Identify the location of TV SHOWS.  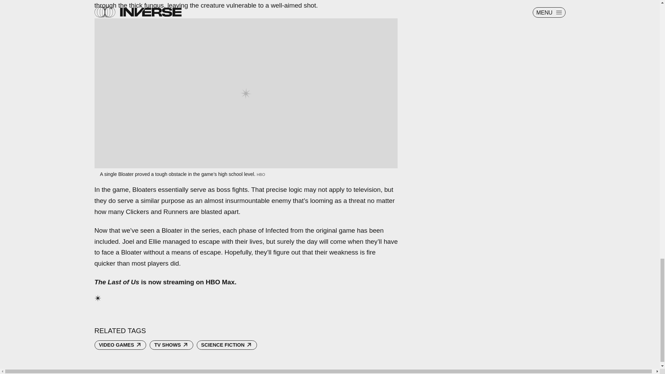
(171, 345).